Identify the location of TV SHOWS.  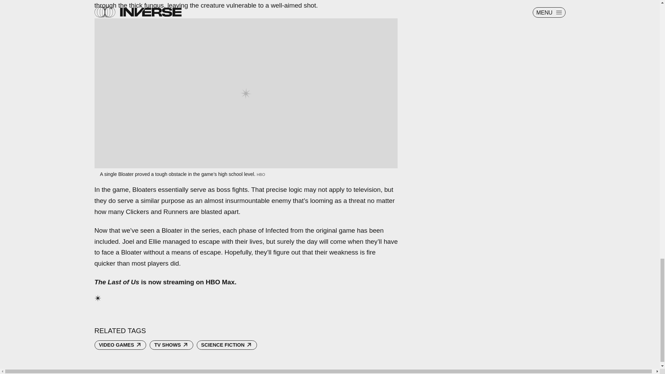
(171, 345).